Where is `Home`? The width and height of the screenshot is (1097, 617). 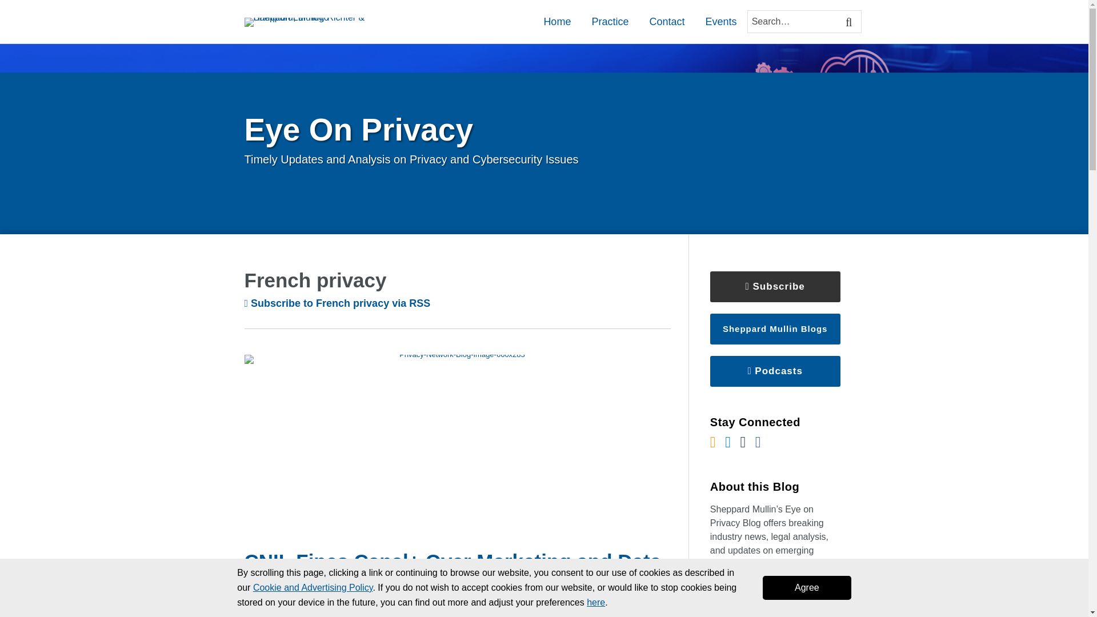 Home is located at coordinates (556, 21).